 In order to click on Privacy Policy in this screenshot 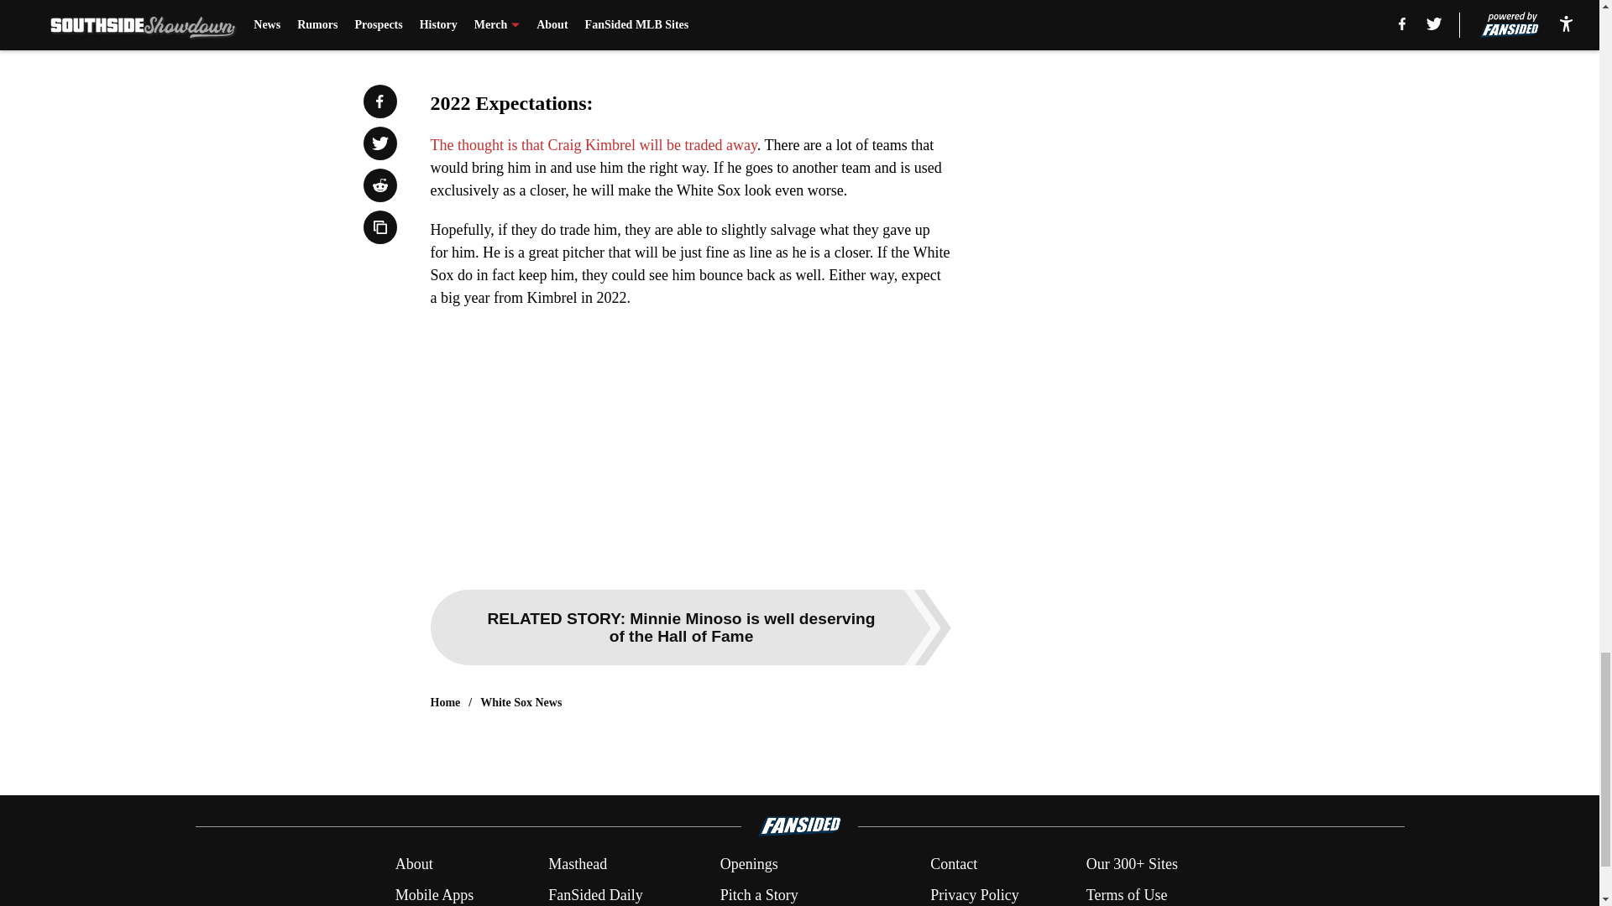, I will do `click(974, 895)`.